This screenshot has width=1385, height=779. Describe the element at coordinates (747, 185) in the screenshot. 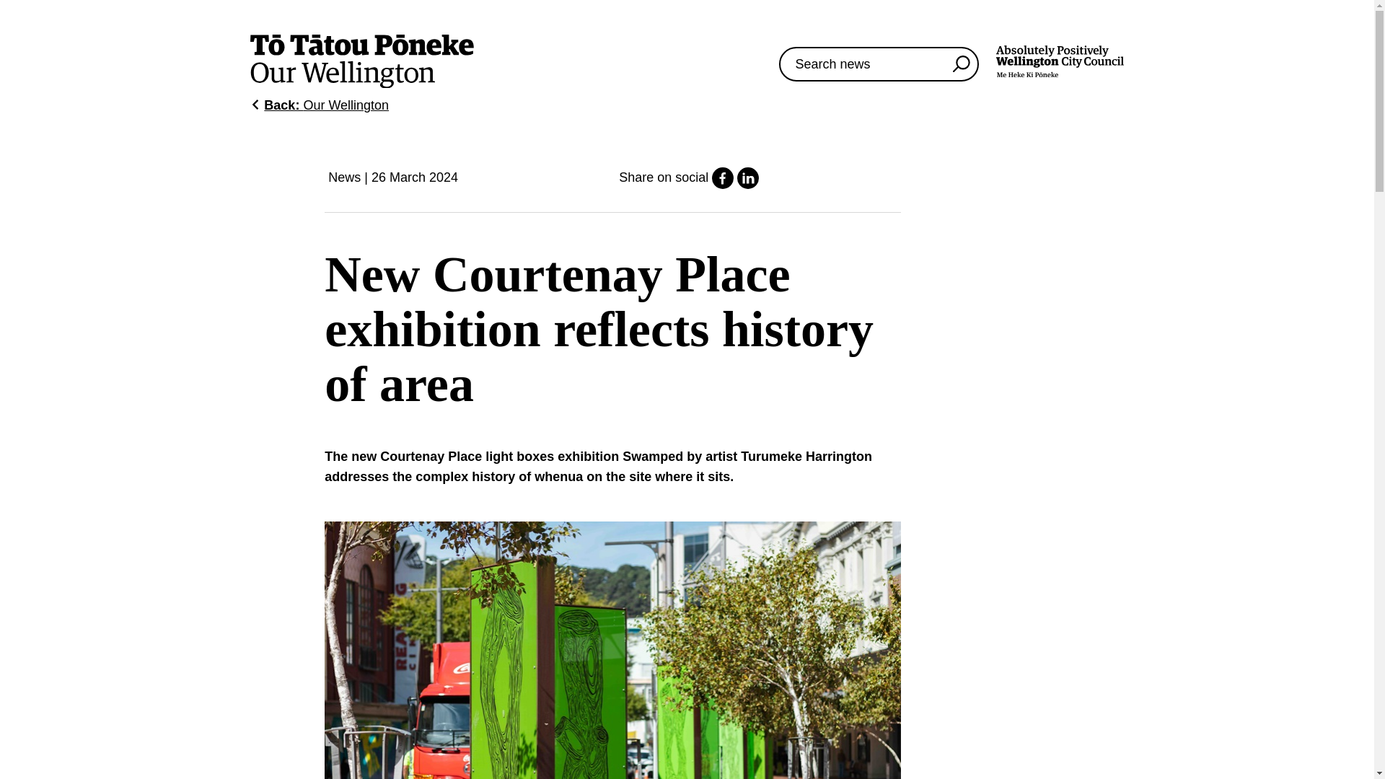

I see `Share this article on Linkedin` at that location.